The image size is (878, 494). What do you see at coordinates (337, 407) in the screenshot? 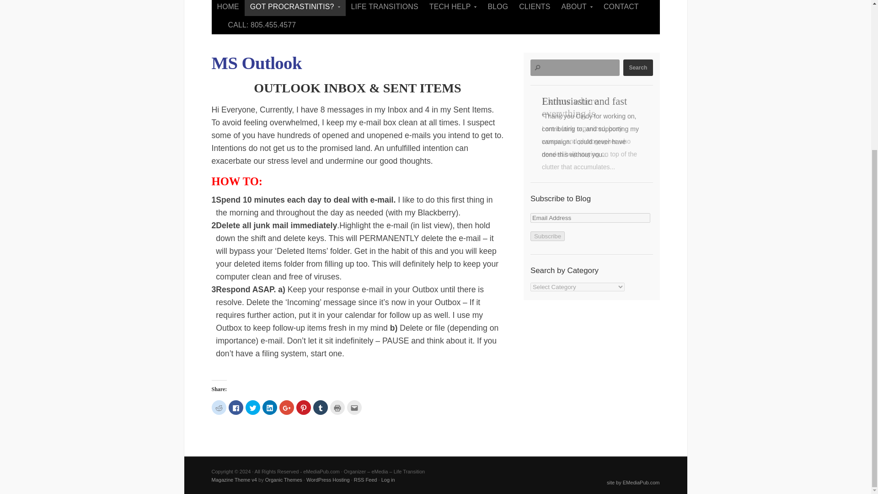
I see `Click to print` at bounding box center [337, 407].